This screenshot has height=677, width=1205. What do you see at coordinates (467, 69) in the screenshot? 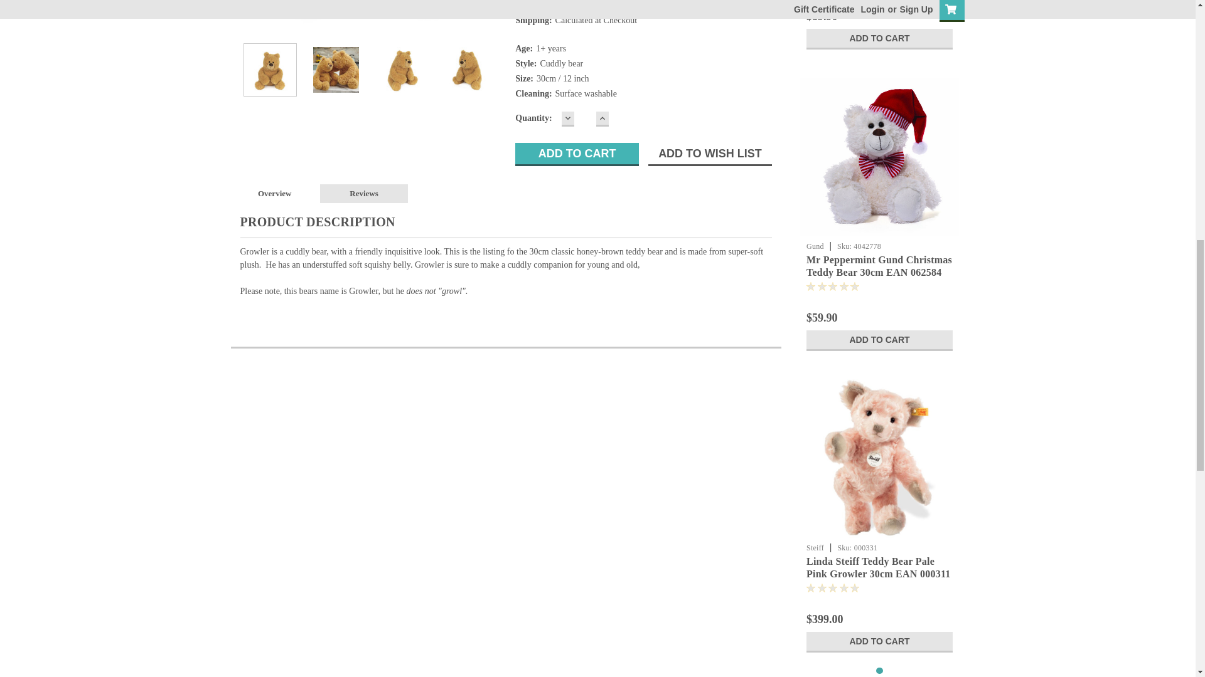
I see `Growler Gund Teddy Bear 30cm EAN 409596 side view` at bounding box center [467, 69].